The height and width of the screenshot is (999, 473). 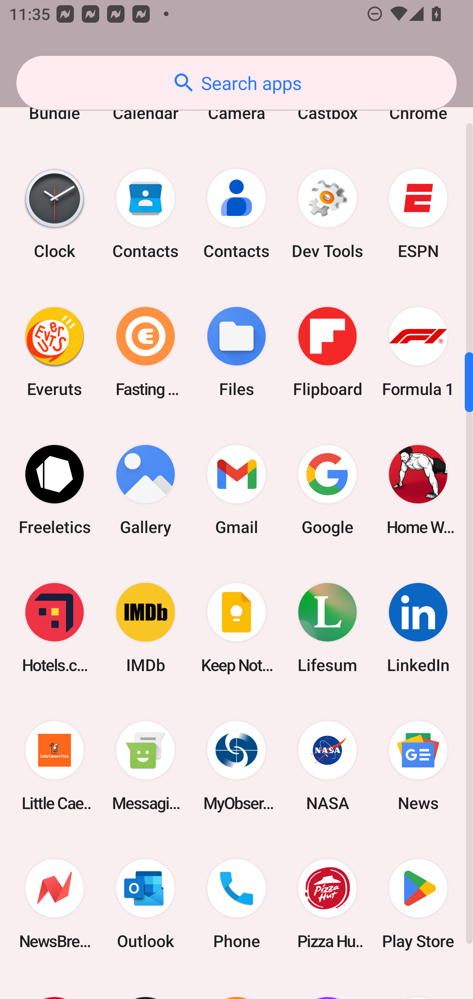 I want to click on Hotels.com, so click(x=55, y=628).